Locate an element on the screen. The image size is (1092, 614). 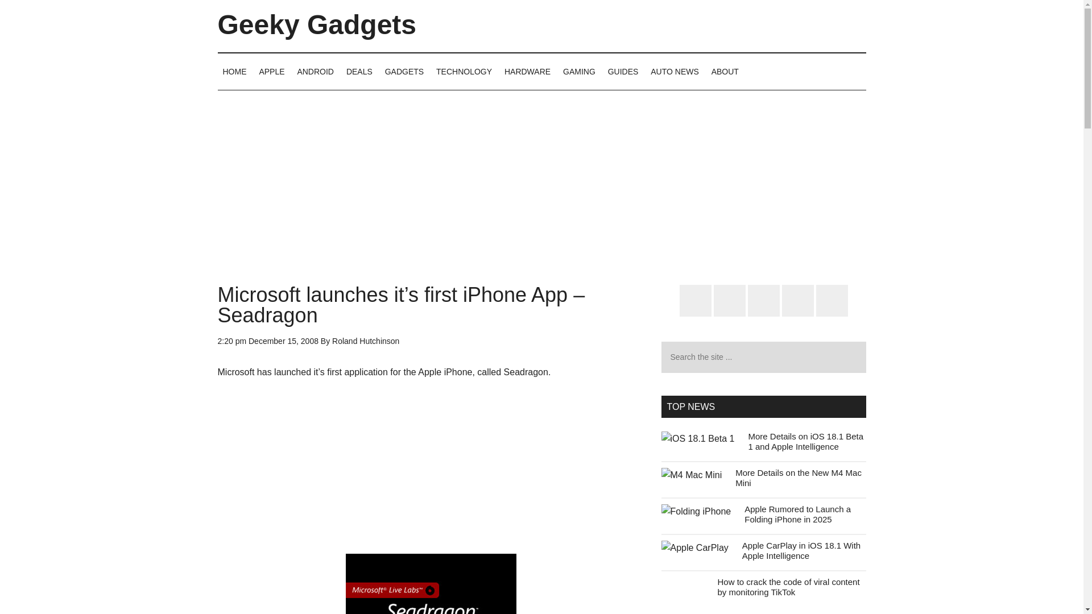
GUIDES is located at coordinates (623, 71).